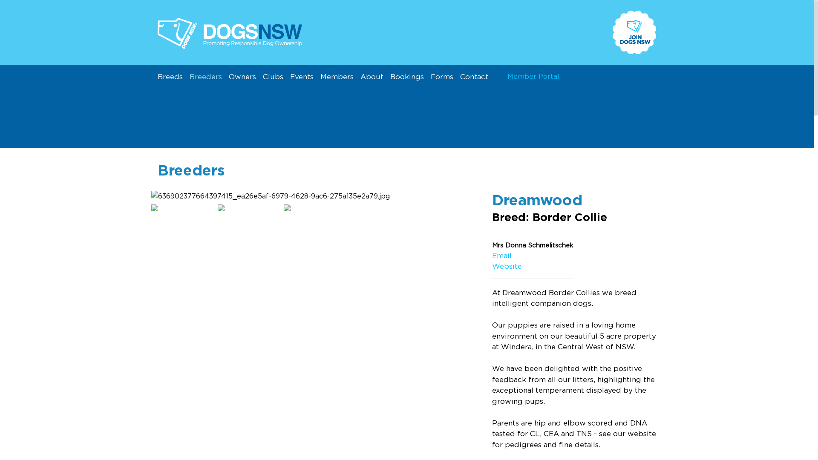 The image size is (818, 460). Describe the element at coordinates (446, 77) in the screenshot. I see `Forms` at that location.